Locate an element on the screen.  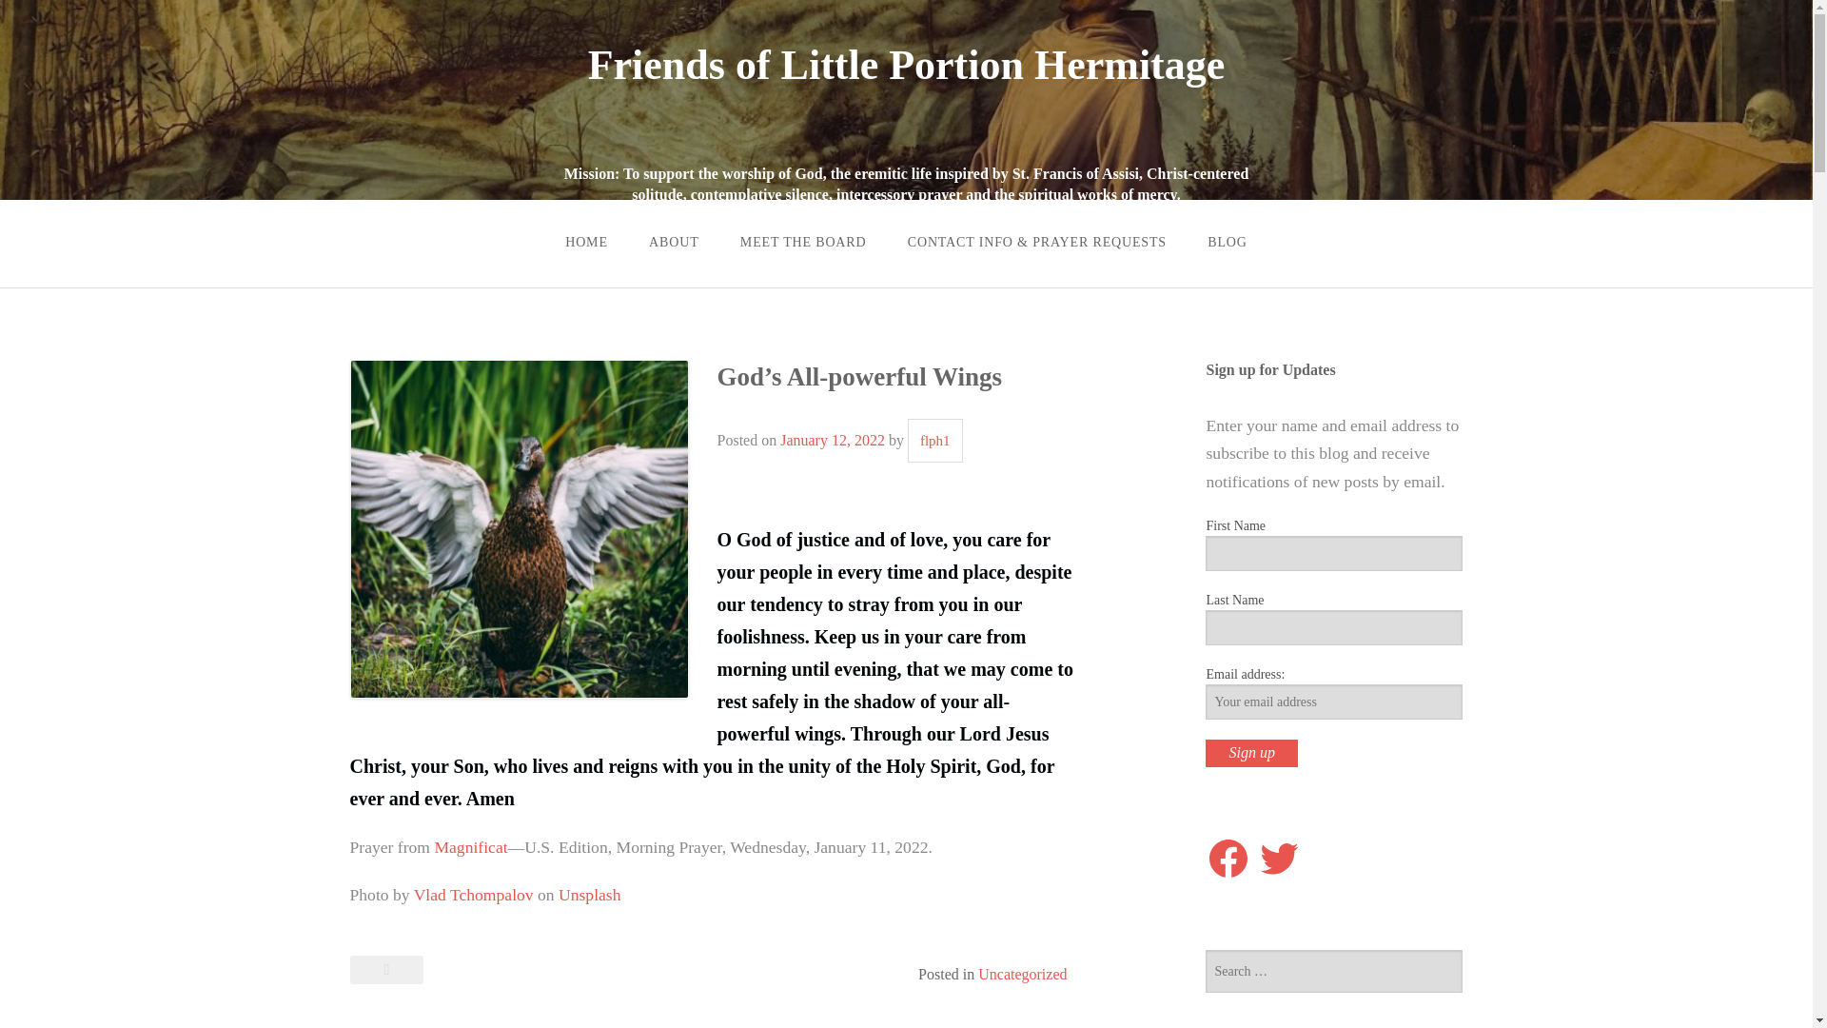
ABOUT is located at coordinates (674, 242).